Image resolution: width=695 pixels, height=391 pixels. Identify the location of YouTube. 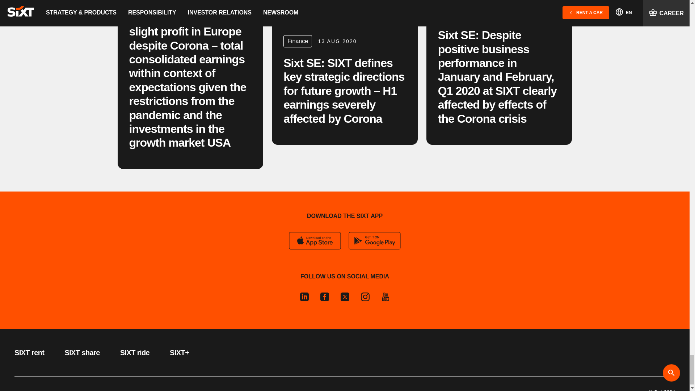
(382, 297).